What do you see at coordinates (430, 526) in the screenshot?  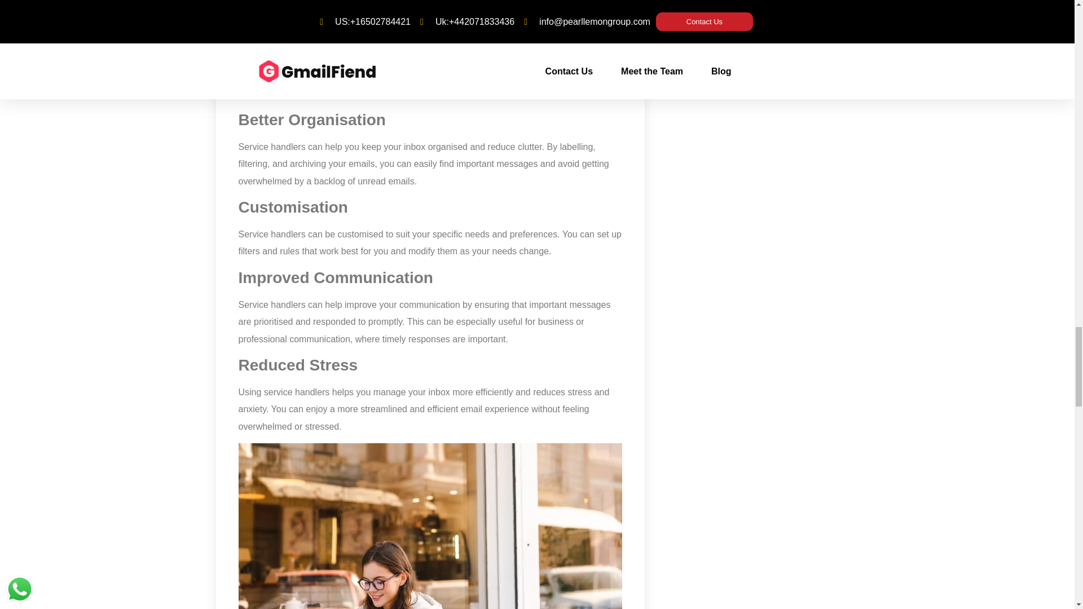 I see `Service Handler Gmail` at bounding box center [430, 526].